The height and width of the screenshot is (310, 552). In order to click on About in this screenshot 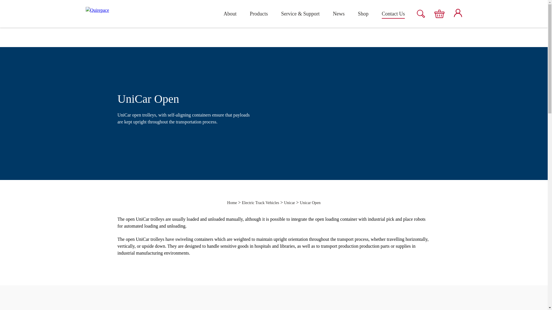, I will do `click(230, 14)`.